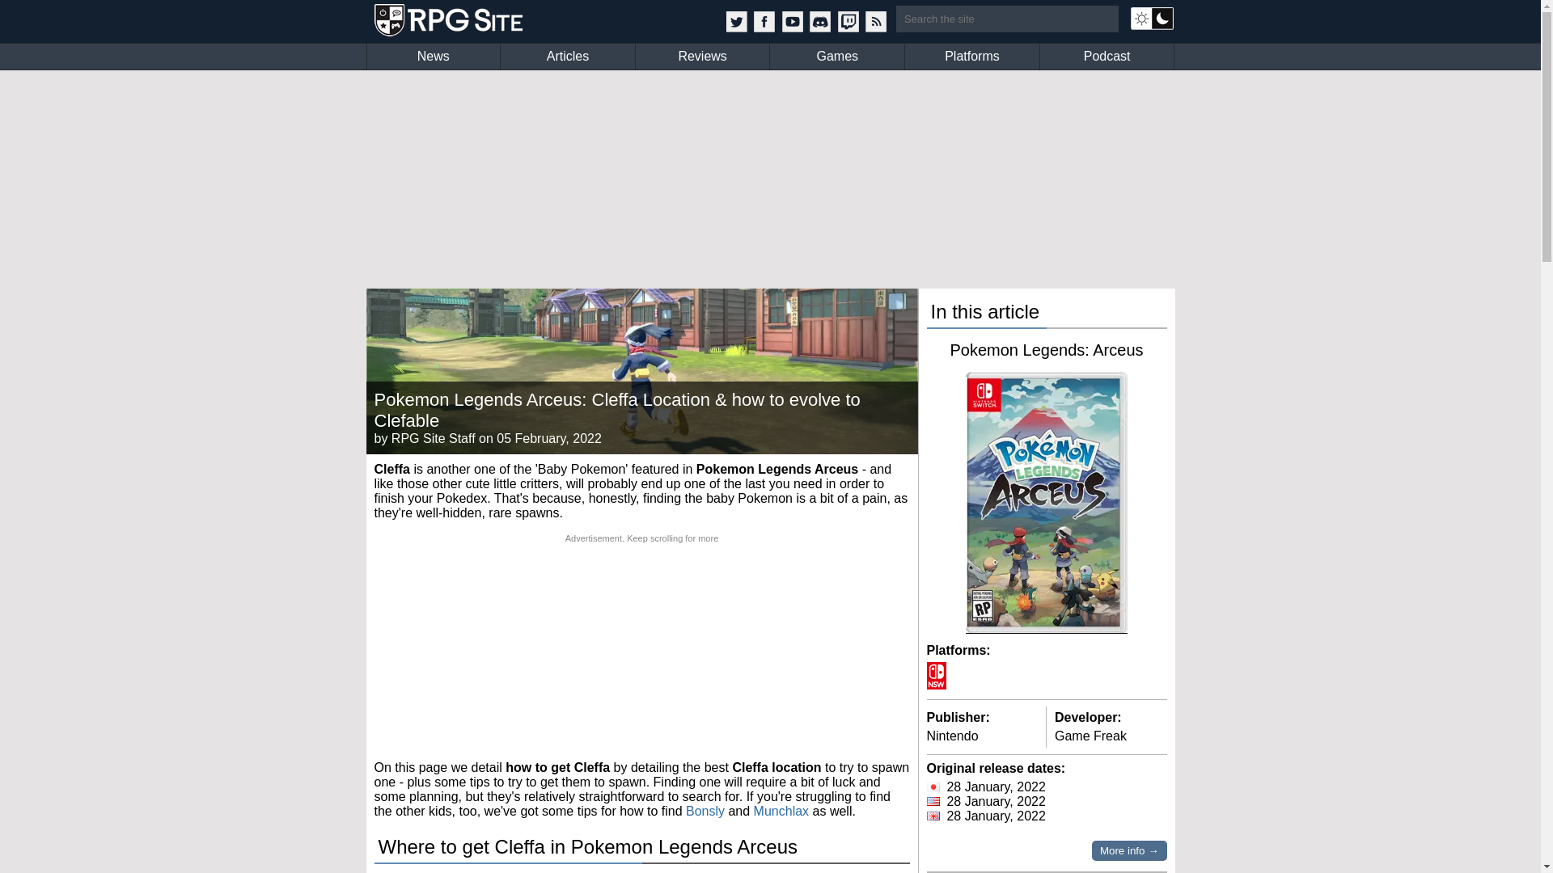 The height and width of the screenshot is (873, 1553). I want to click on Games, so click(836, 57).